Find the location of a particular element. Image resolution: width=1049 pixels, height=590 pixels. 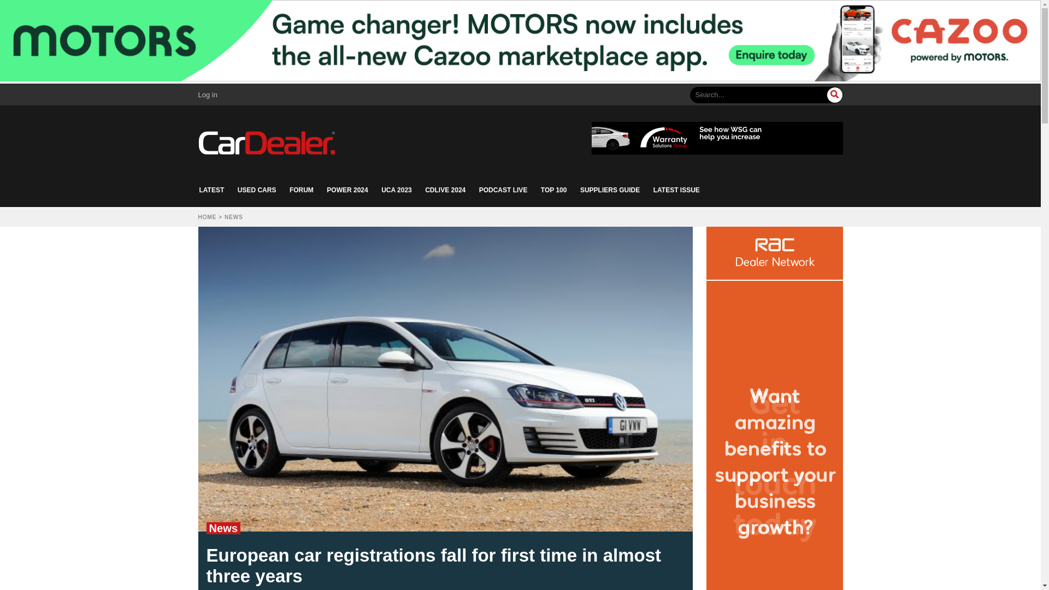

POWER 2024 is located at coordinates (347, 190).